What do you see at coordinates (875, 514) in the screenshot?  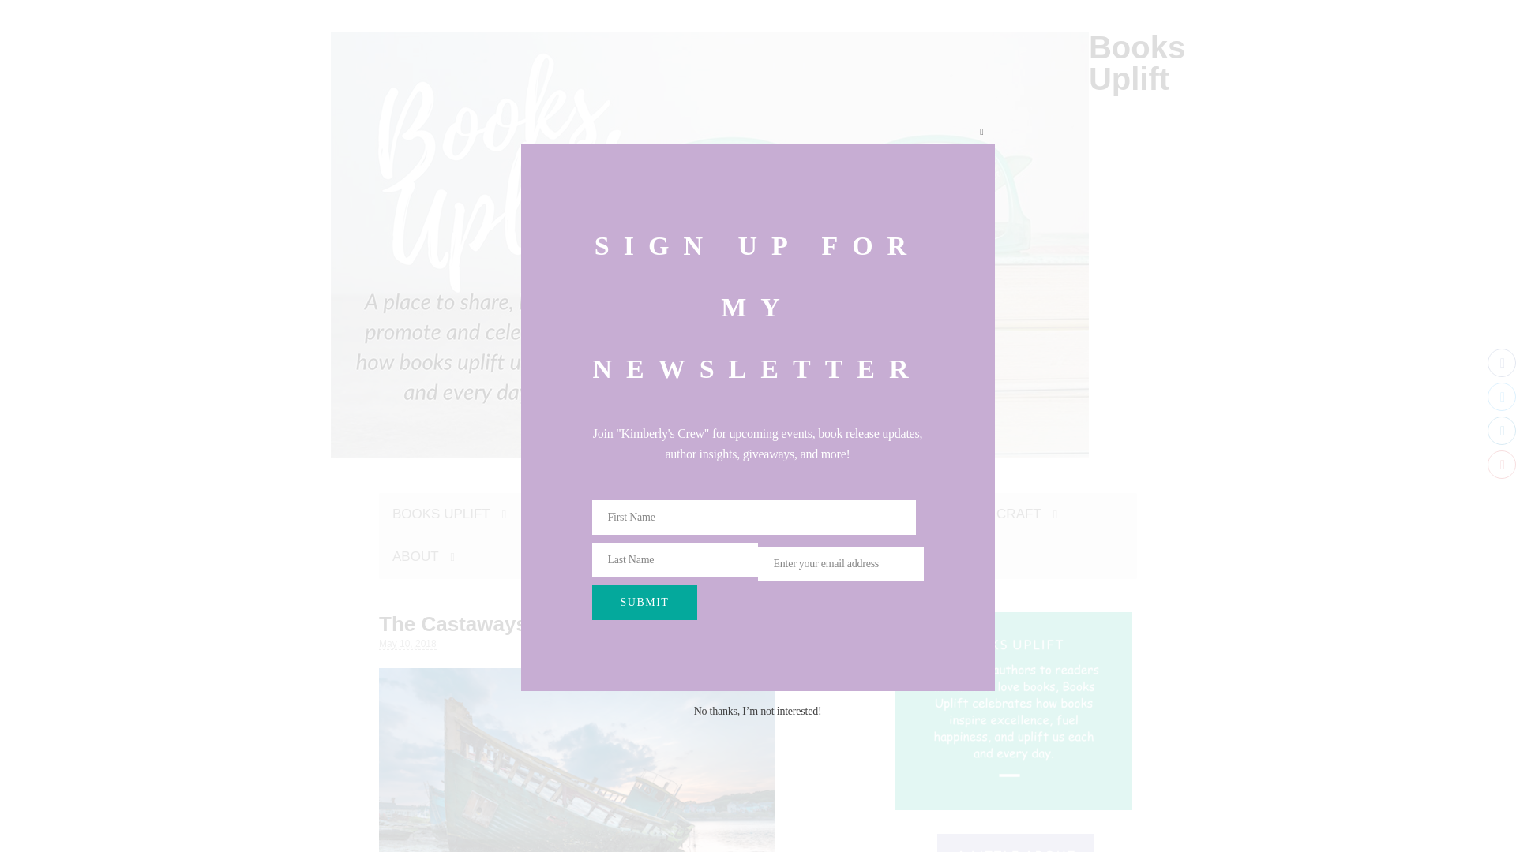 I see `BOOKS 4 FUN` at bounding box center [875, 514].